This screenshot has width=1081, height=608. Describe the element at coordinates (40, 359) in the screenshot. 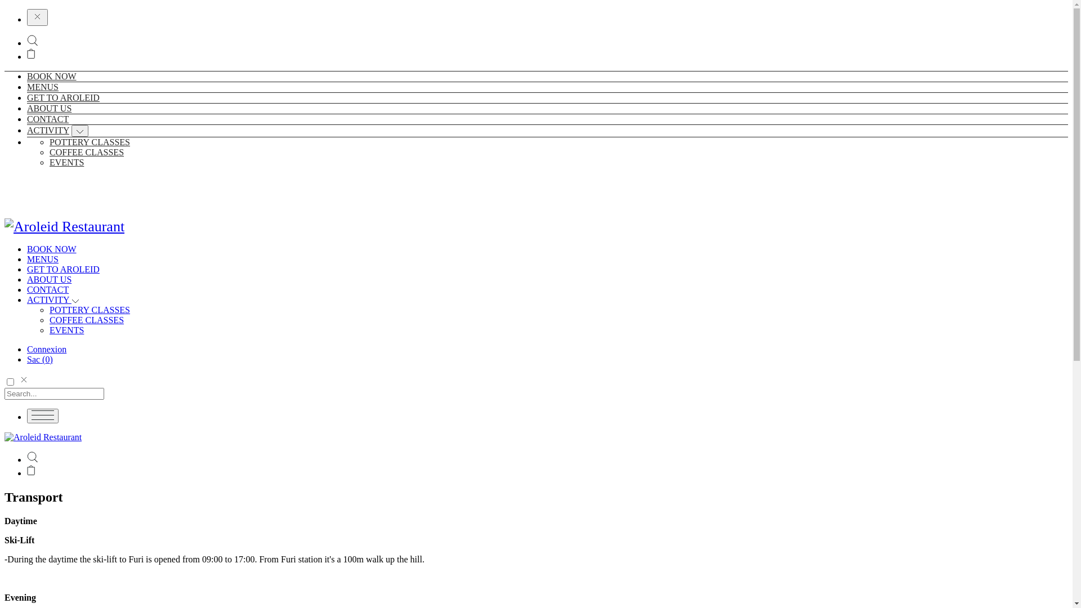

I see `Sac (0)` at that location.